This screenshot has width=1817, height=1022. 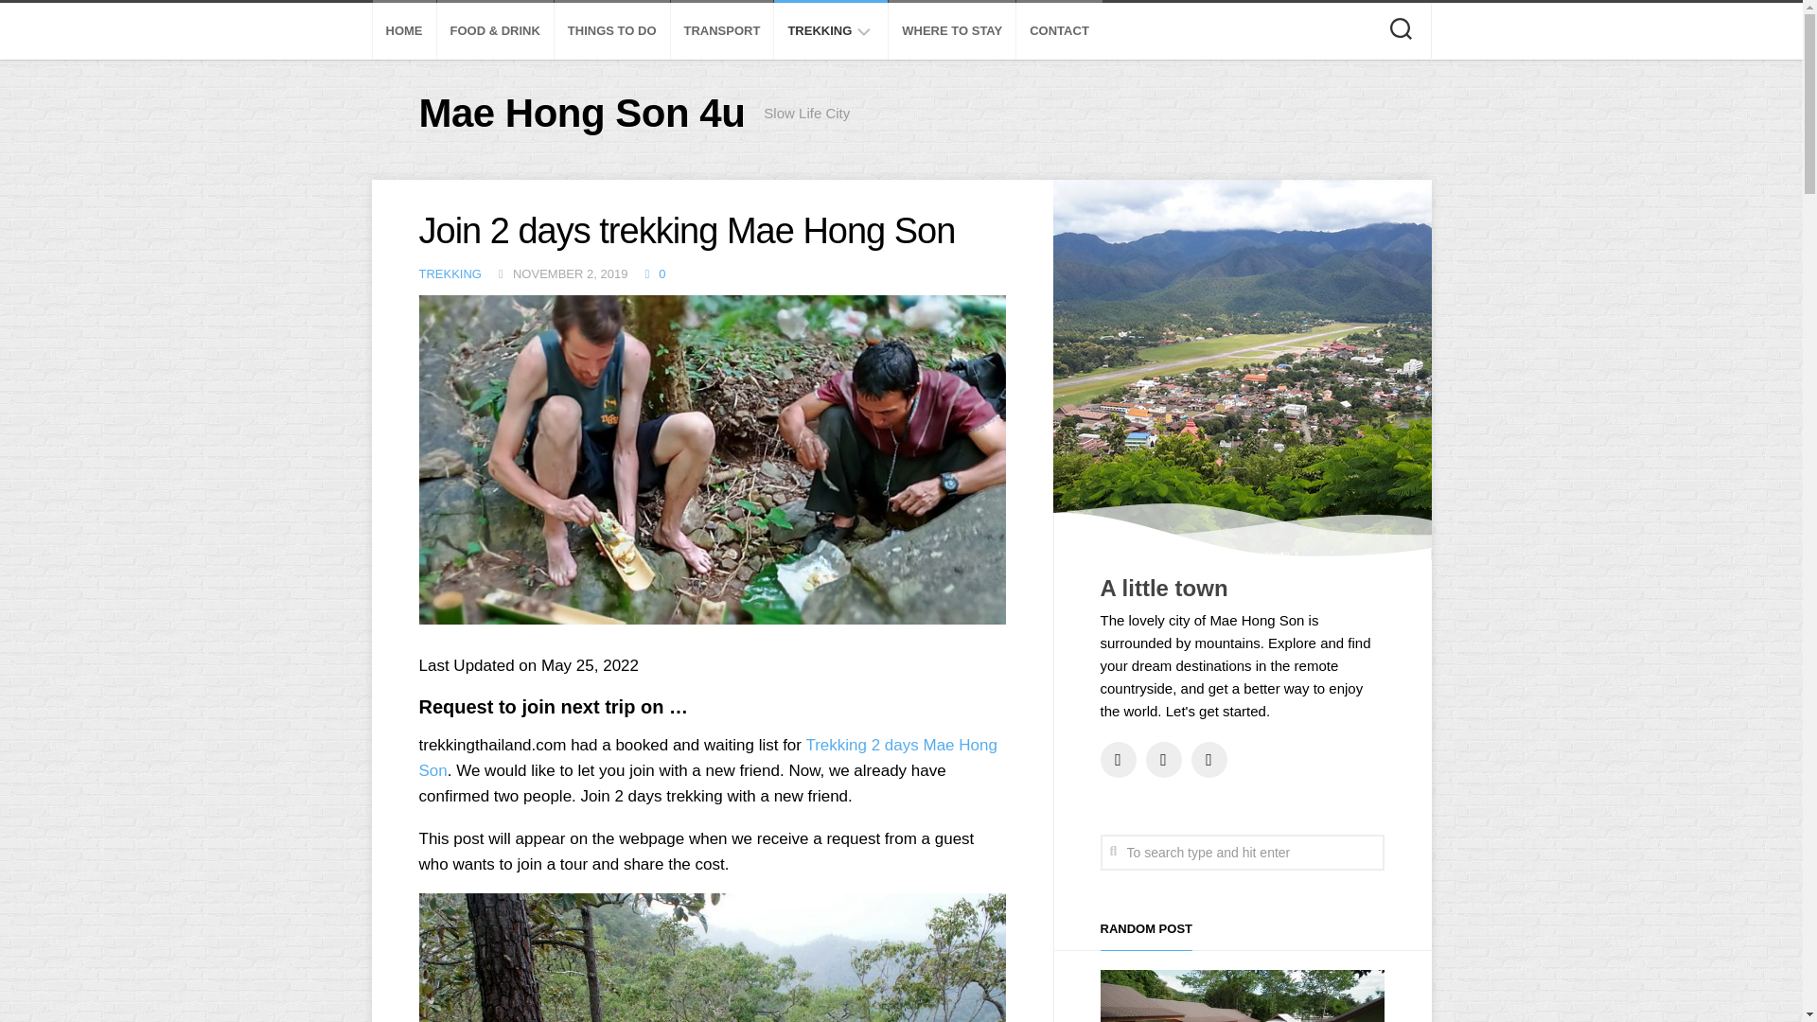 I want to click on 0, so click(x=653, y=273).